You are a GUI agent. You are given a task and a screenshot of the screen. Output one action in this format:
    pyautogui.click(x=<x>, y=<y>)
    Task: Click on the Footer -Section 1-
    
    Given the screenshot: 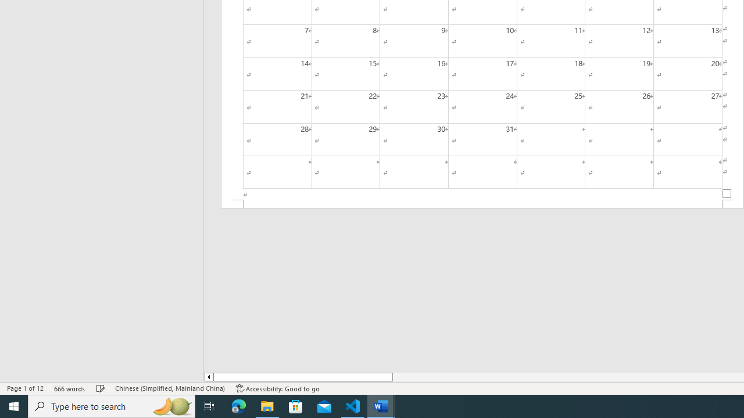 What is the action you would take?
    pyautogui.click(x=482, y=204)
    